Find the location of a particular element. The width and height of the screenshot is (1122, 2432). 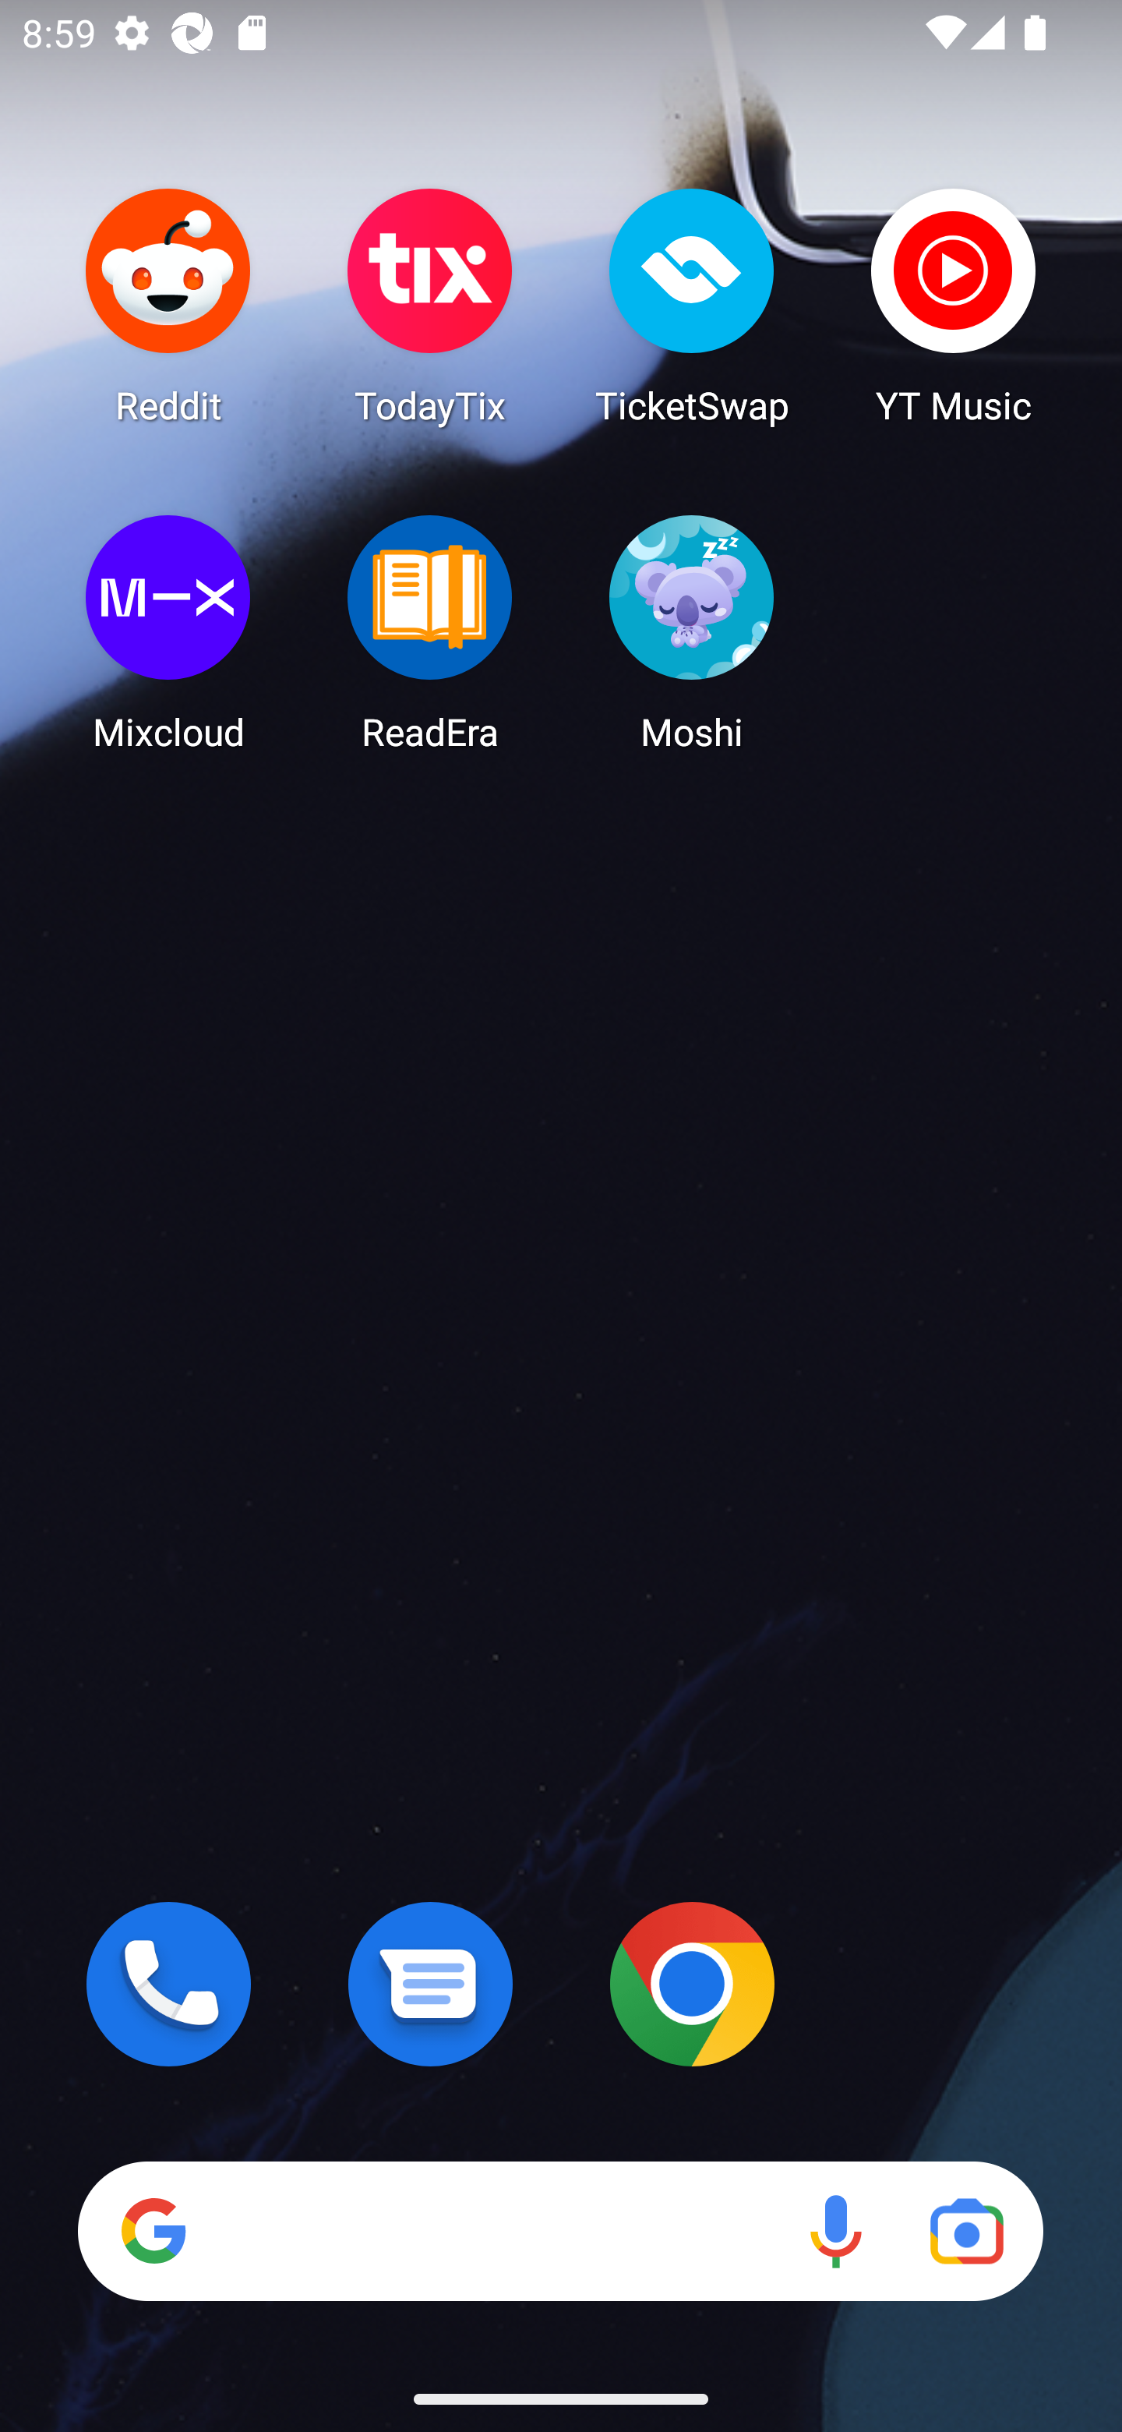

Mixcloud is located at coordinates (168, 632).